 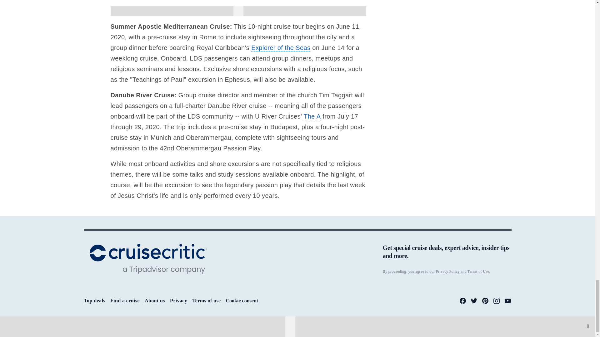 I want to click on Terms of Use, so click(x=478, y=271).